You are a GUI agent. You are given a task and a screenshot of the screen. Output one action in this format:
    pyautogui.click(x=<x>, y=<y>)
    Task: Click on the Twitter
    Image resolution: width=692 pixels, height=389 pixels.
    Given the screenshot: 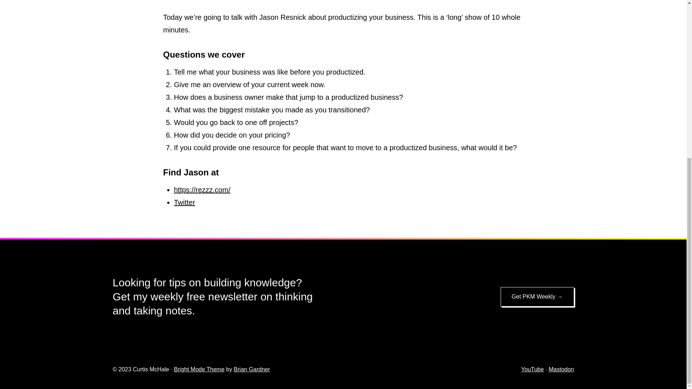 What is the action you would take?
    pyautogui.click(x=184, y=202)
    